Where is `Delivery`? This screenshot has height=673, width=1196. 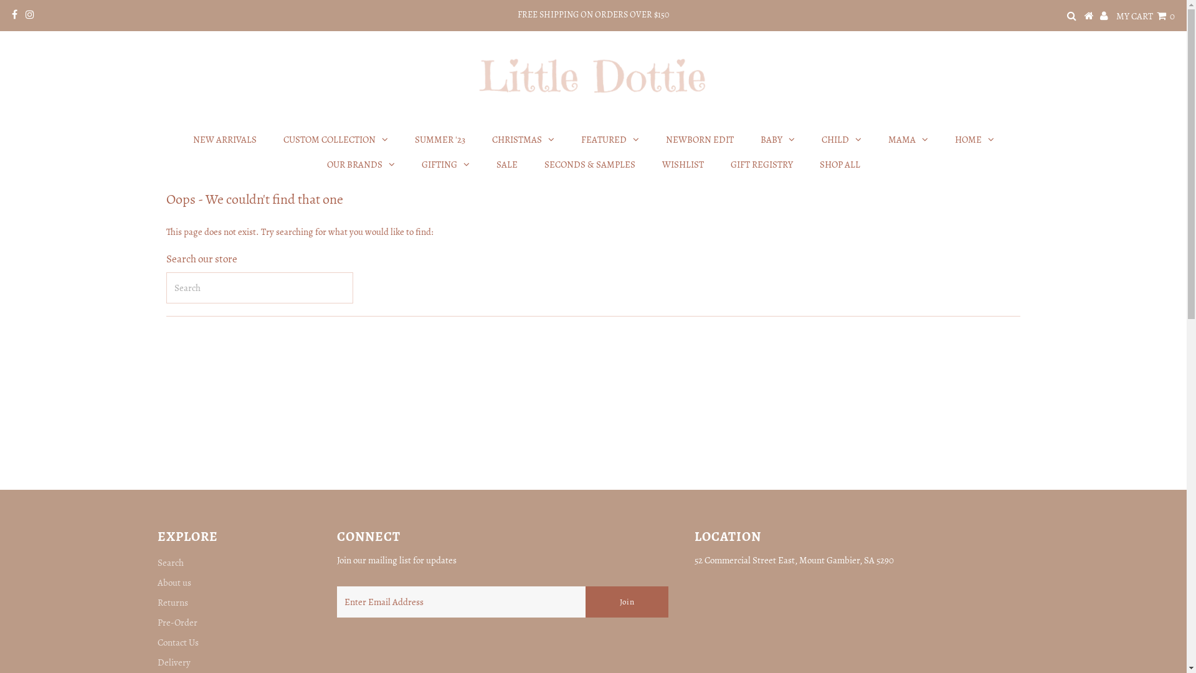
Delivery is located at coordinates (173, 662).